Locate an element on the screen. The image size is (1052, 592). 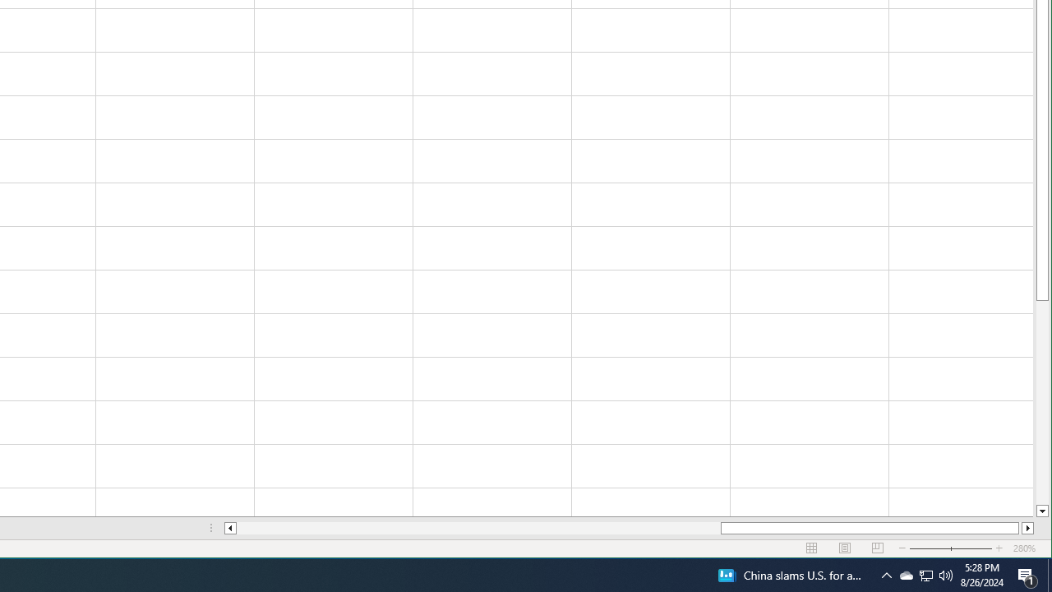
Show desktop is located at coordinates (478, 528).